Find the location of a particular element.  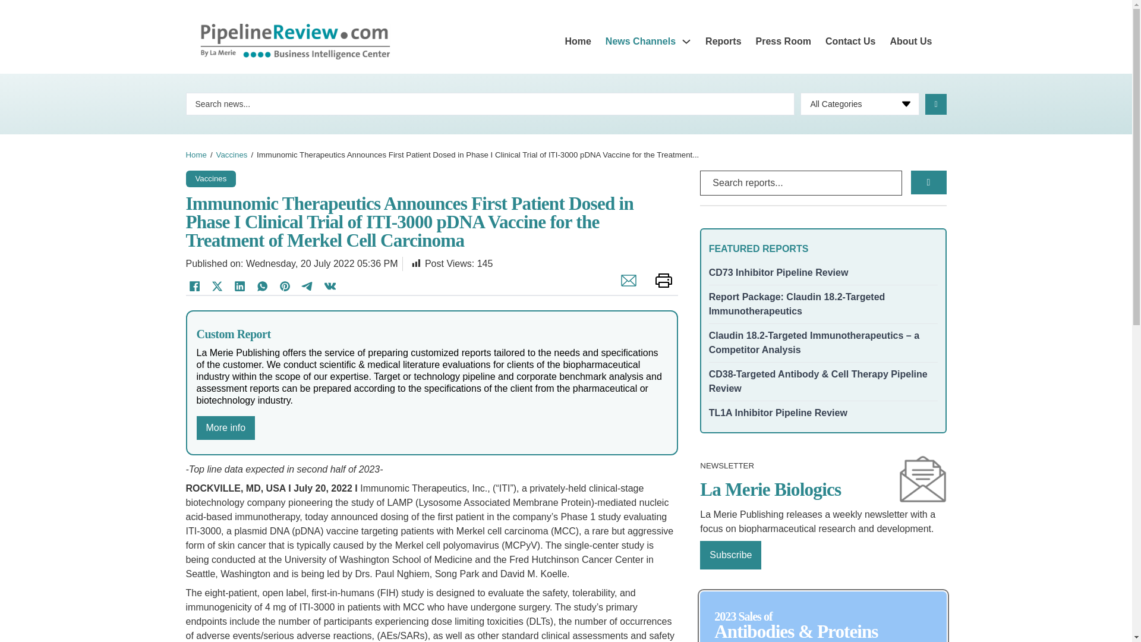

Home is located at coordinates (578, 42).